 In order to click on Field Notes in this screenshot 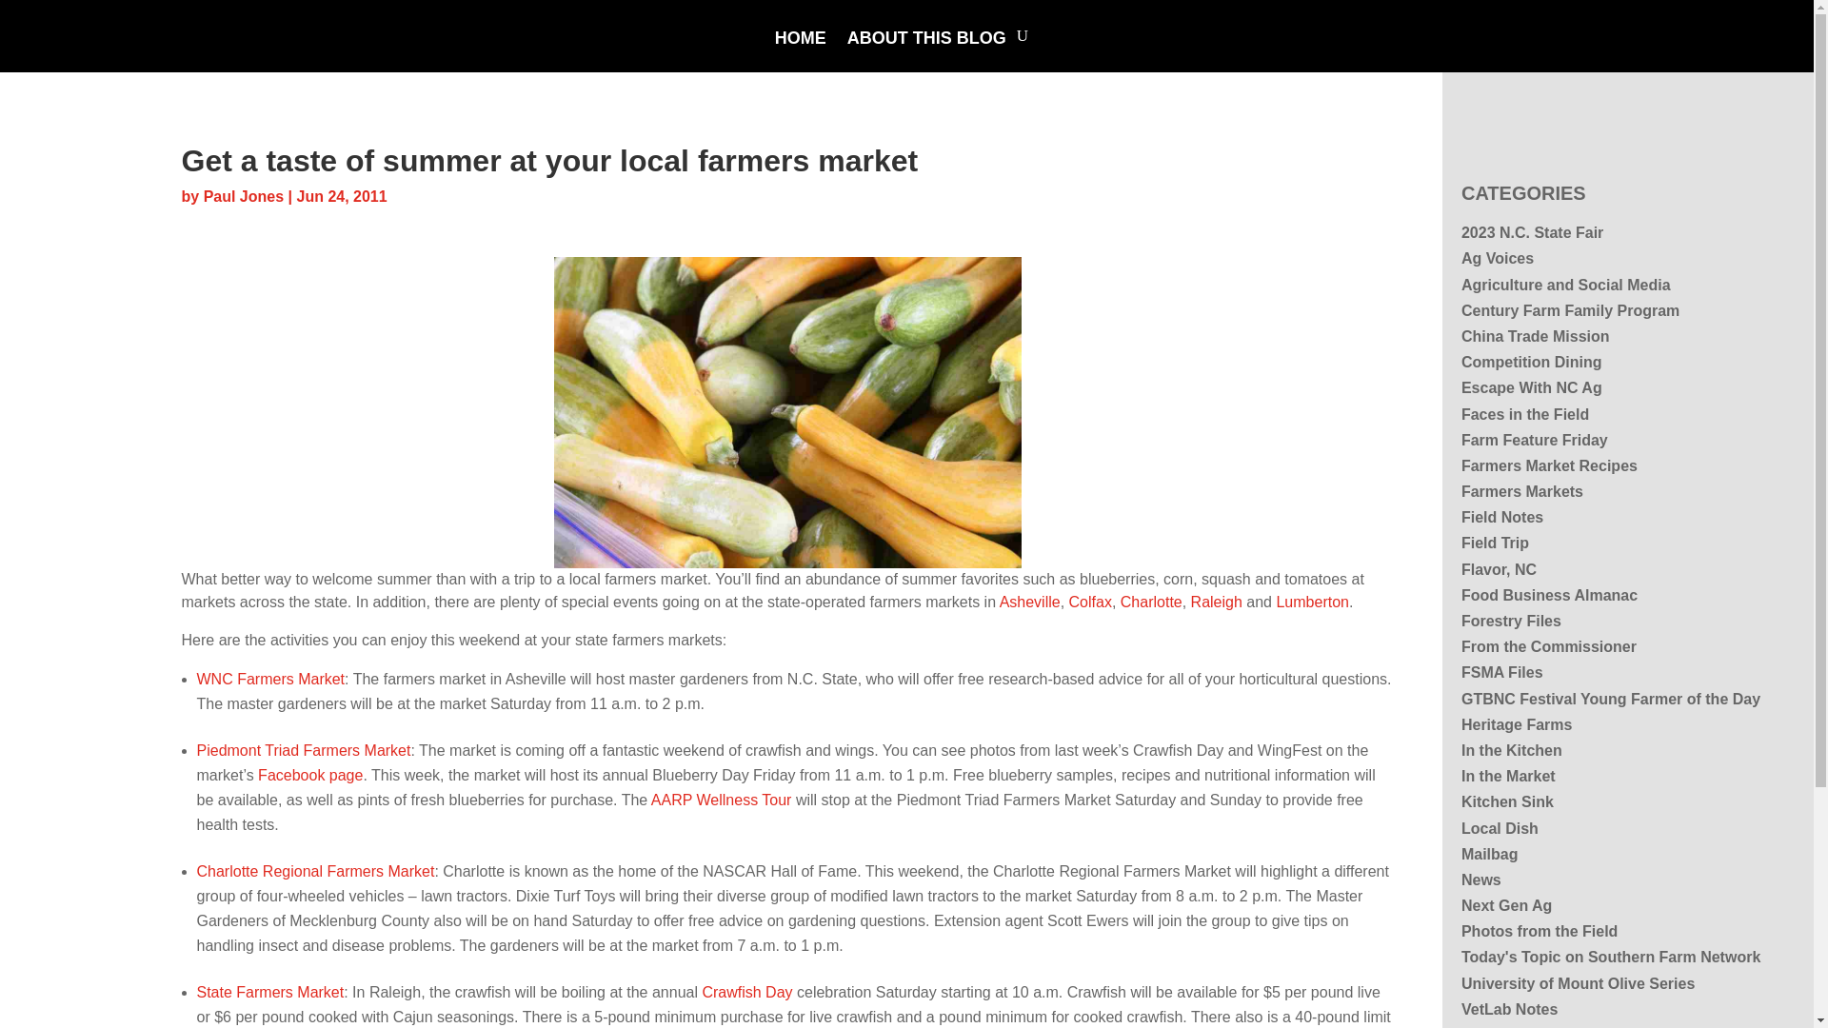, I will do `click(1501, 516)`.